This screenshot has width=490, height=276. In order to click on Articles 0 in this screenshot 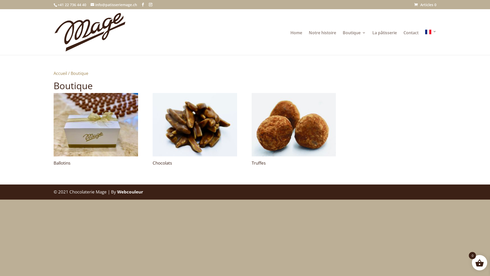, I will do `click(425, 5)`.